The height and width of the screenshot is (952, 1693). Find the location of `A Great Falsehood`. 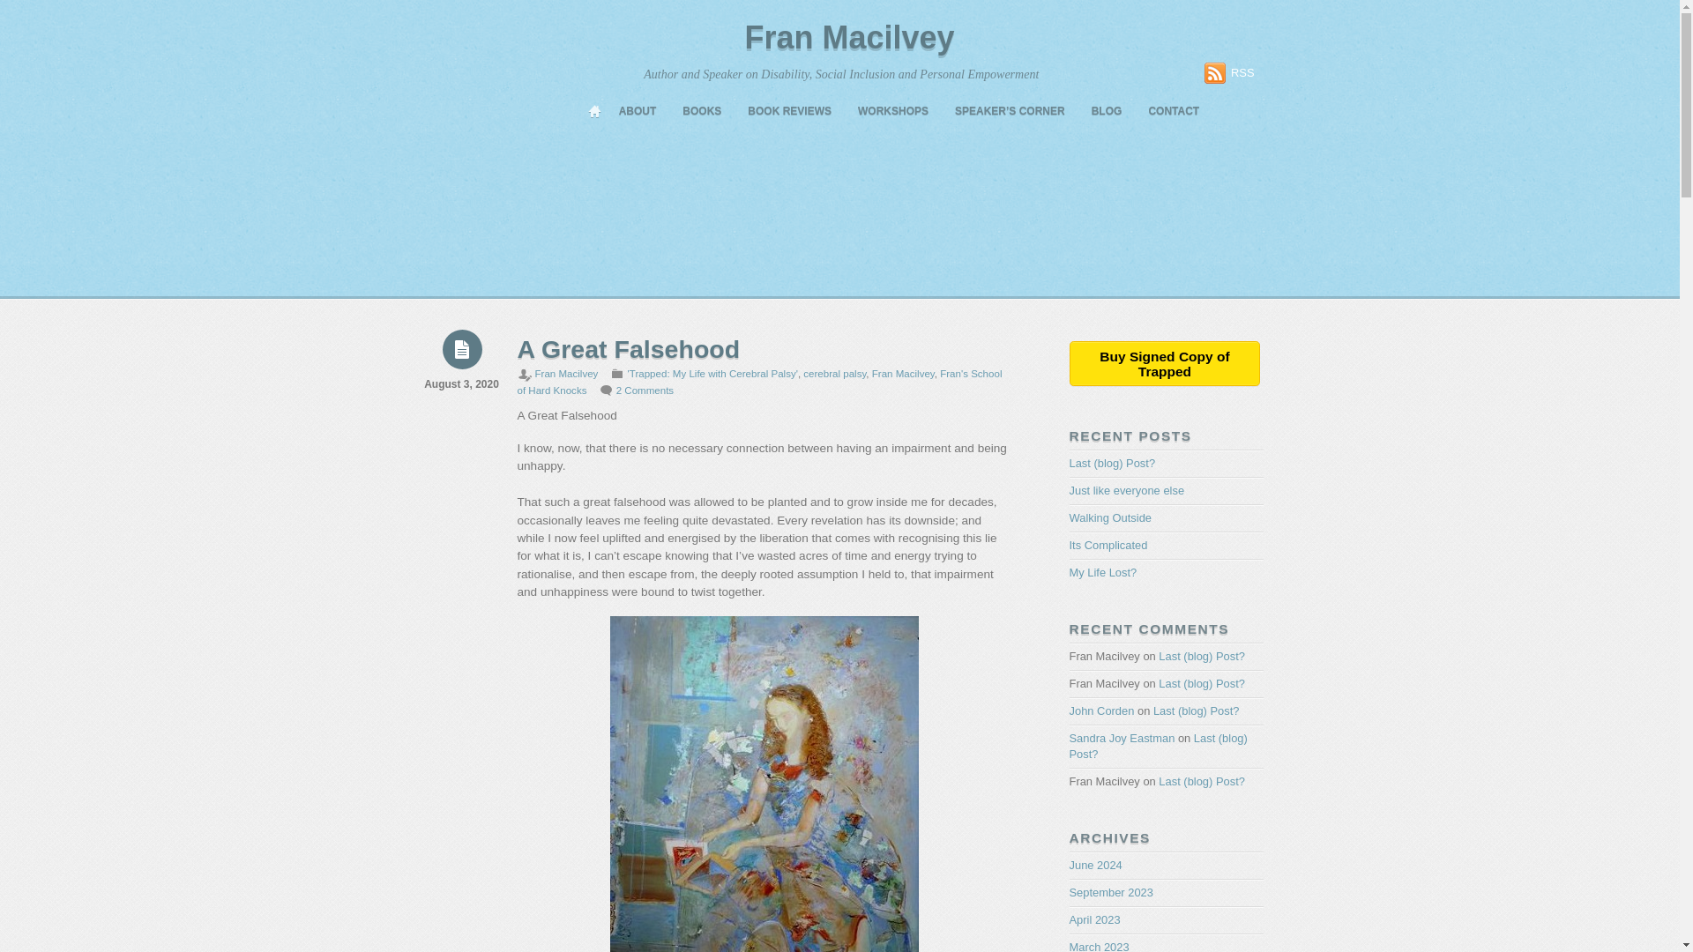

A Great Falsehood is located at coordinates (628, 349).